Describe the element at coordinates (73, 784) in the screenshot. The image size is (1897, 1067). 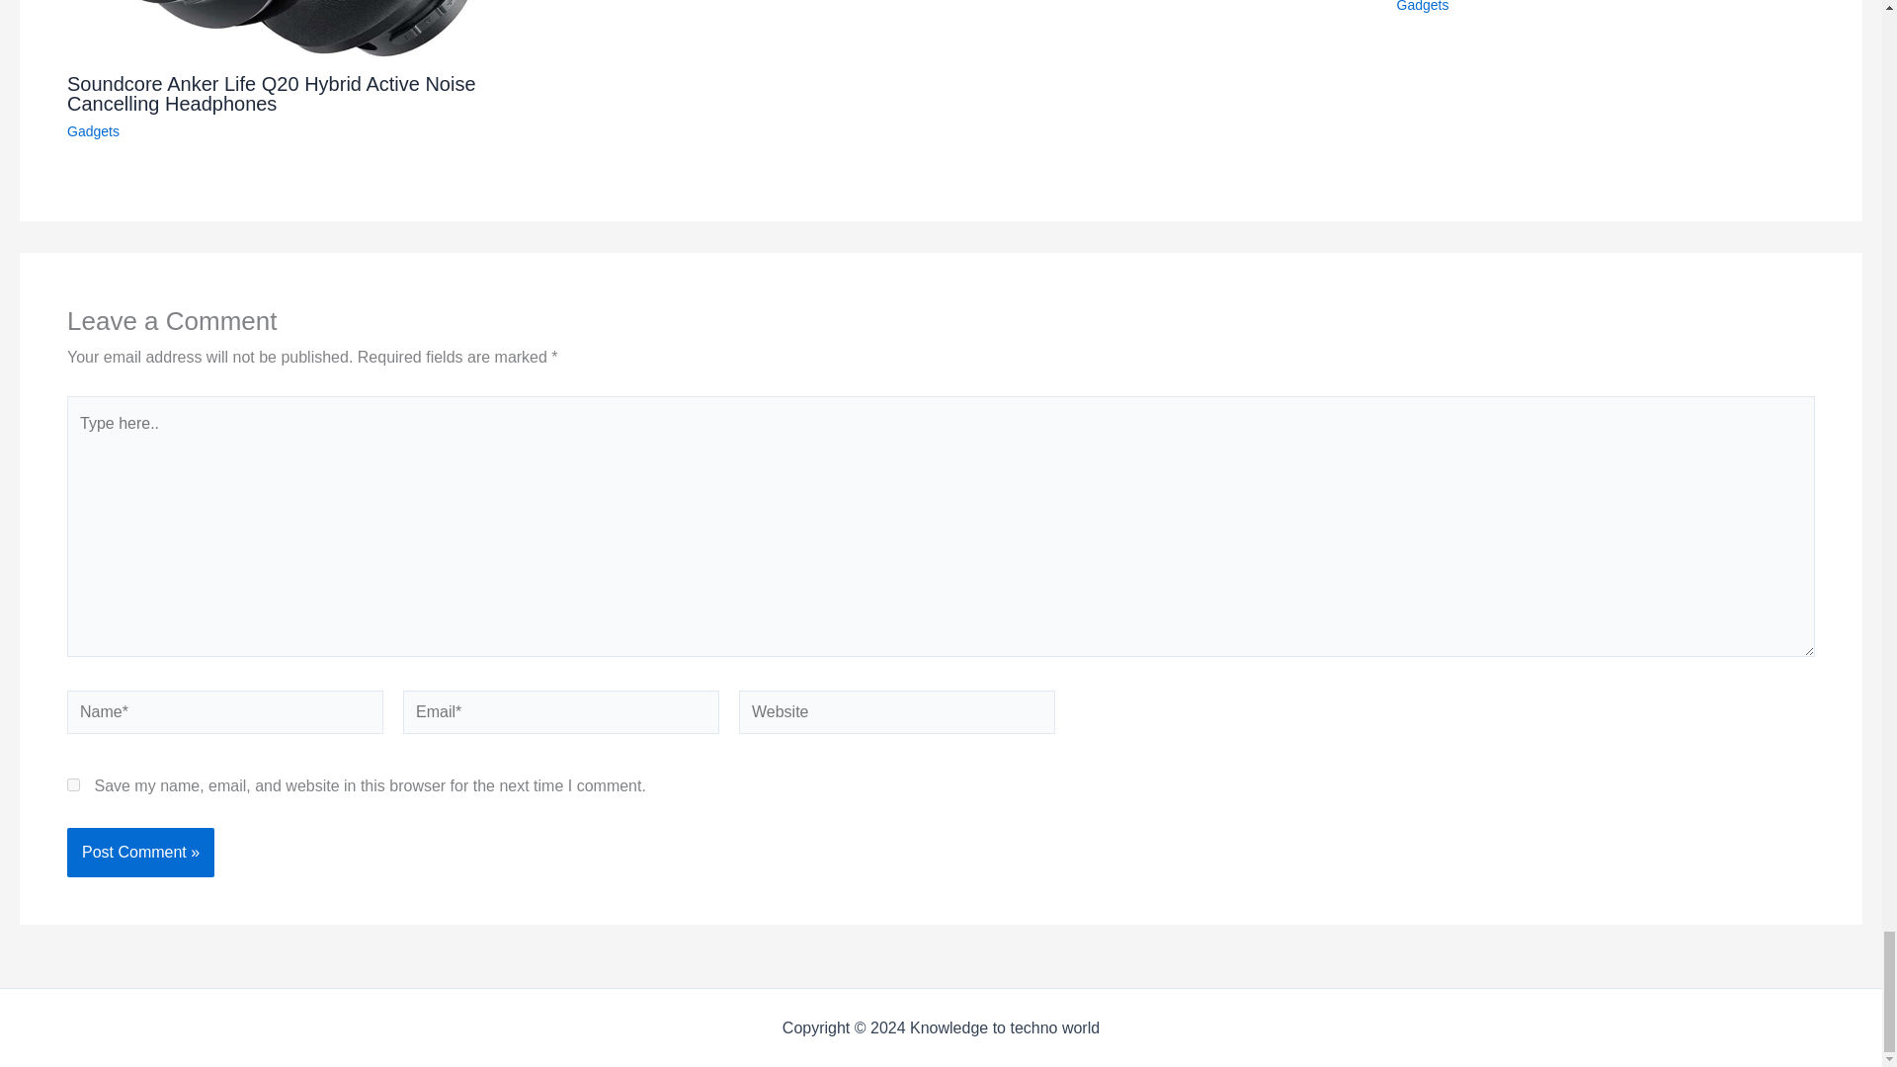
I see `yes` at that location.